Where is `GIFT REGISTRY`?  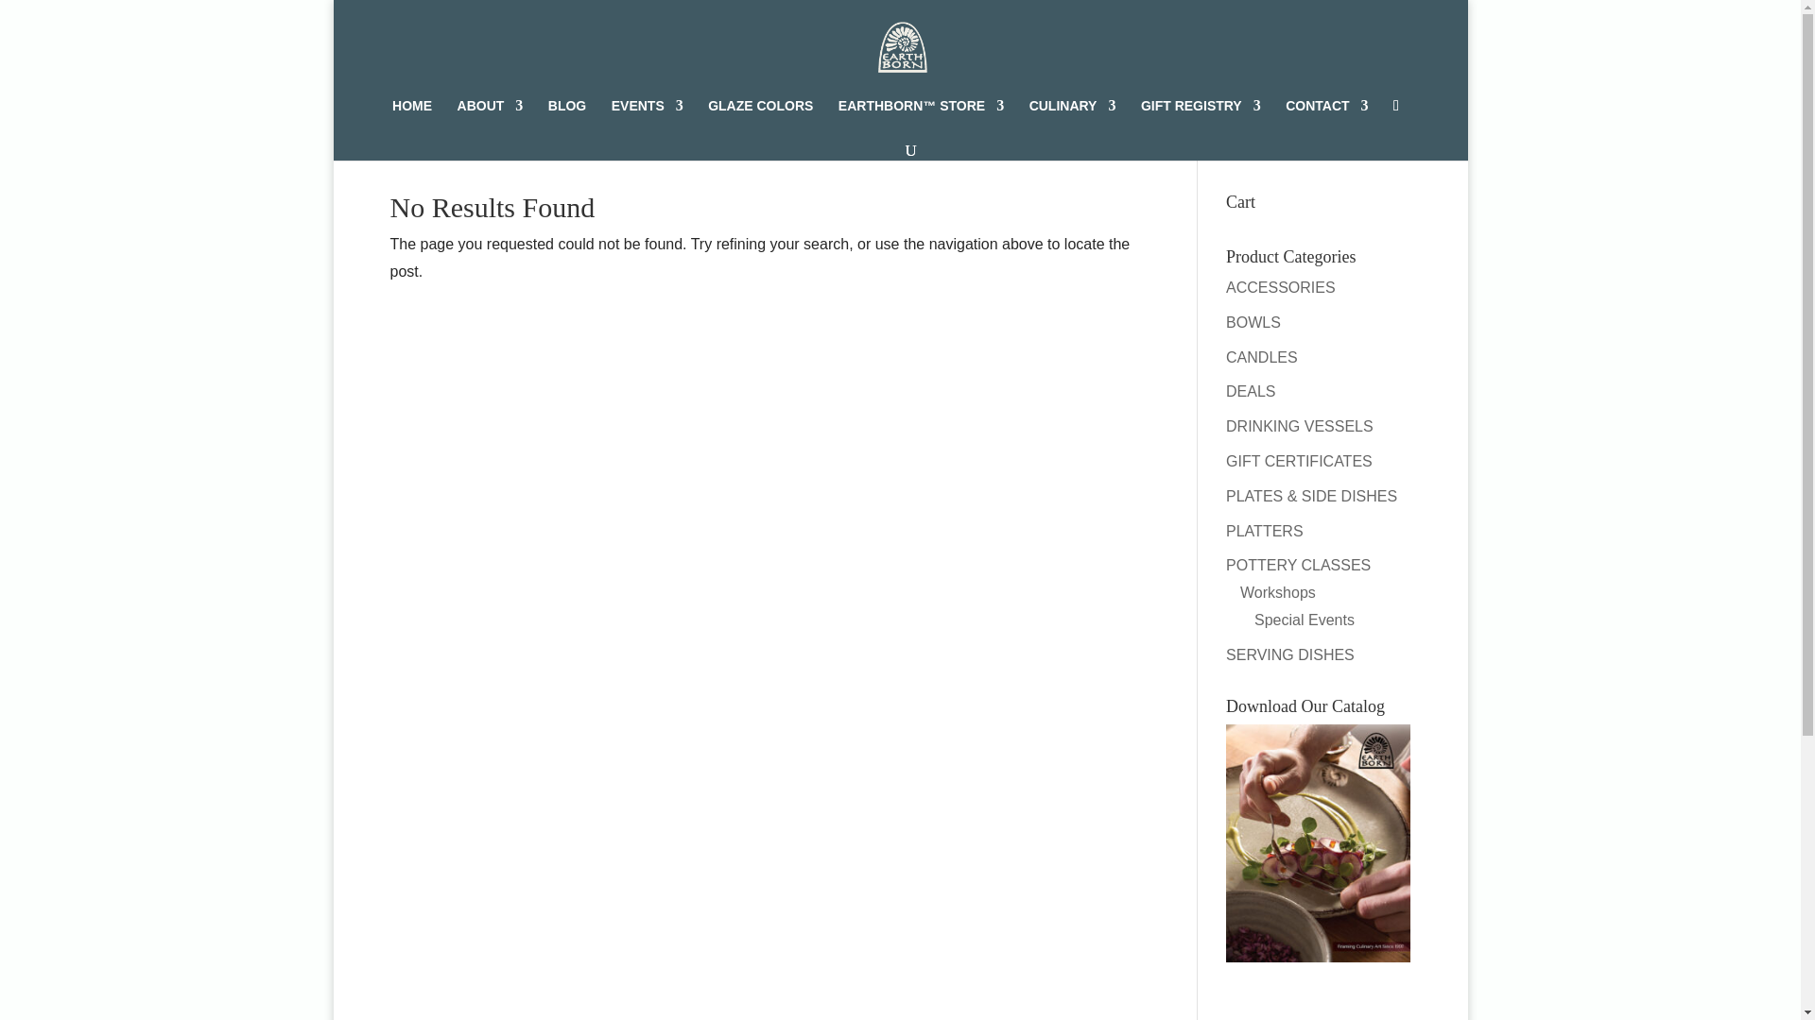
GIFT REGISTRY is located at coordinates (1201, 118).